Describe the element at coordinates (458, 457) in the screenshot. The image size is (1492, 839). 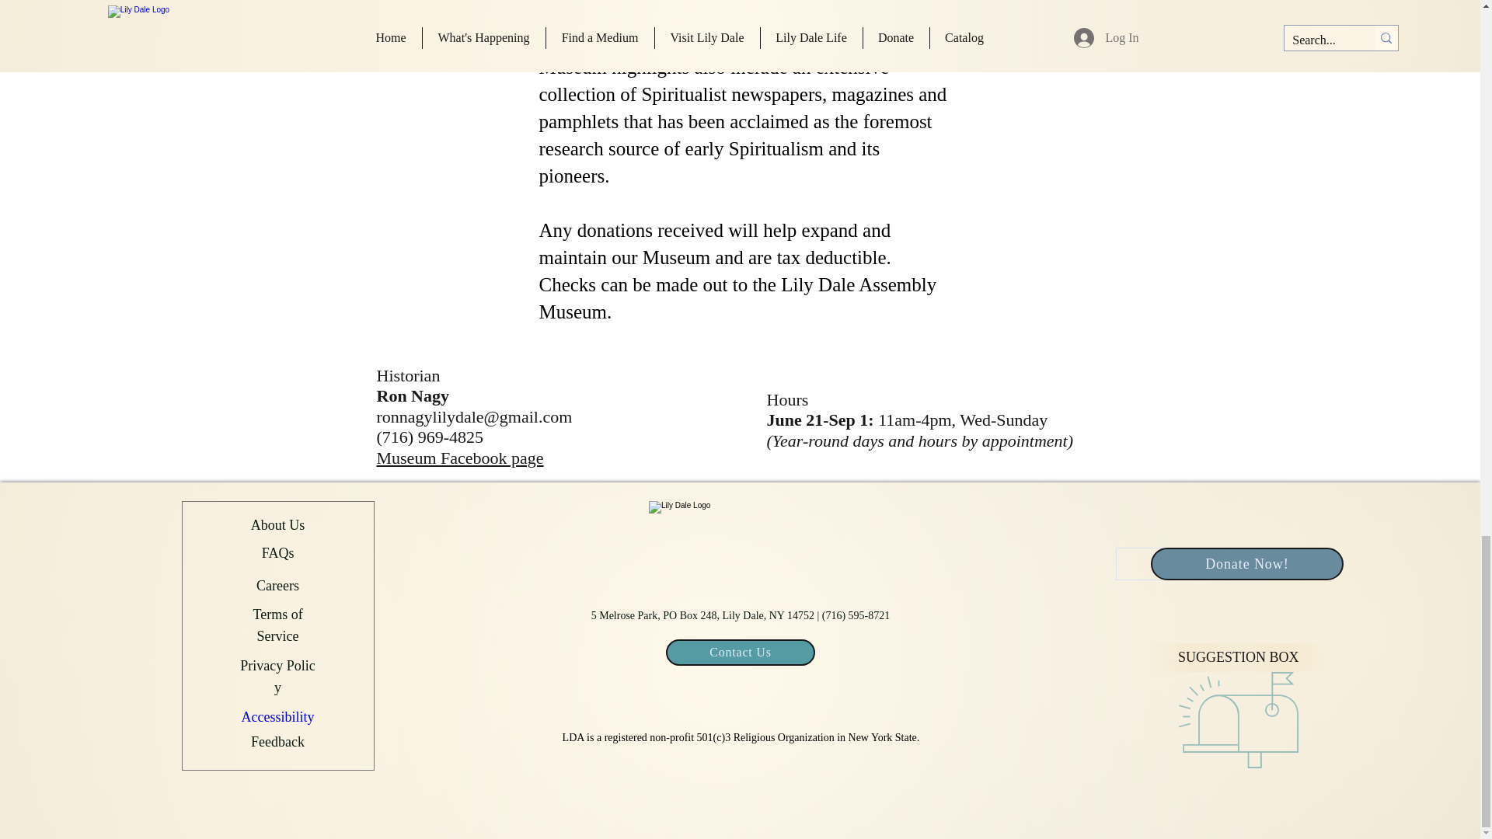
I see `Museum Facebook page` at that location.